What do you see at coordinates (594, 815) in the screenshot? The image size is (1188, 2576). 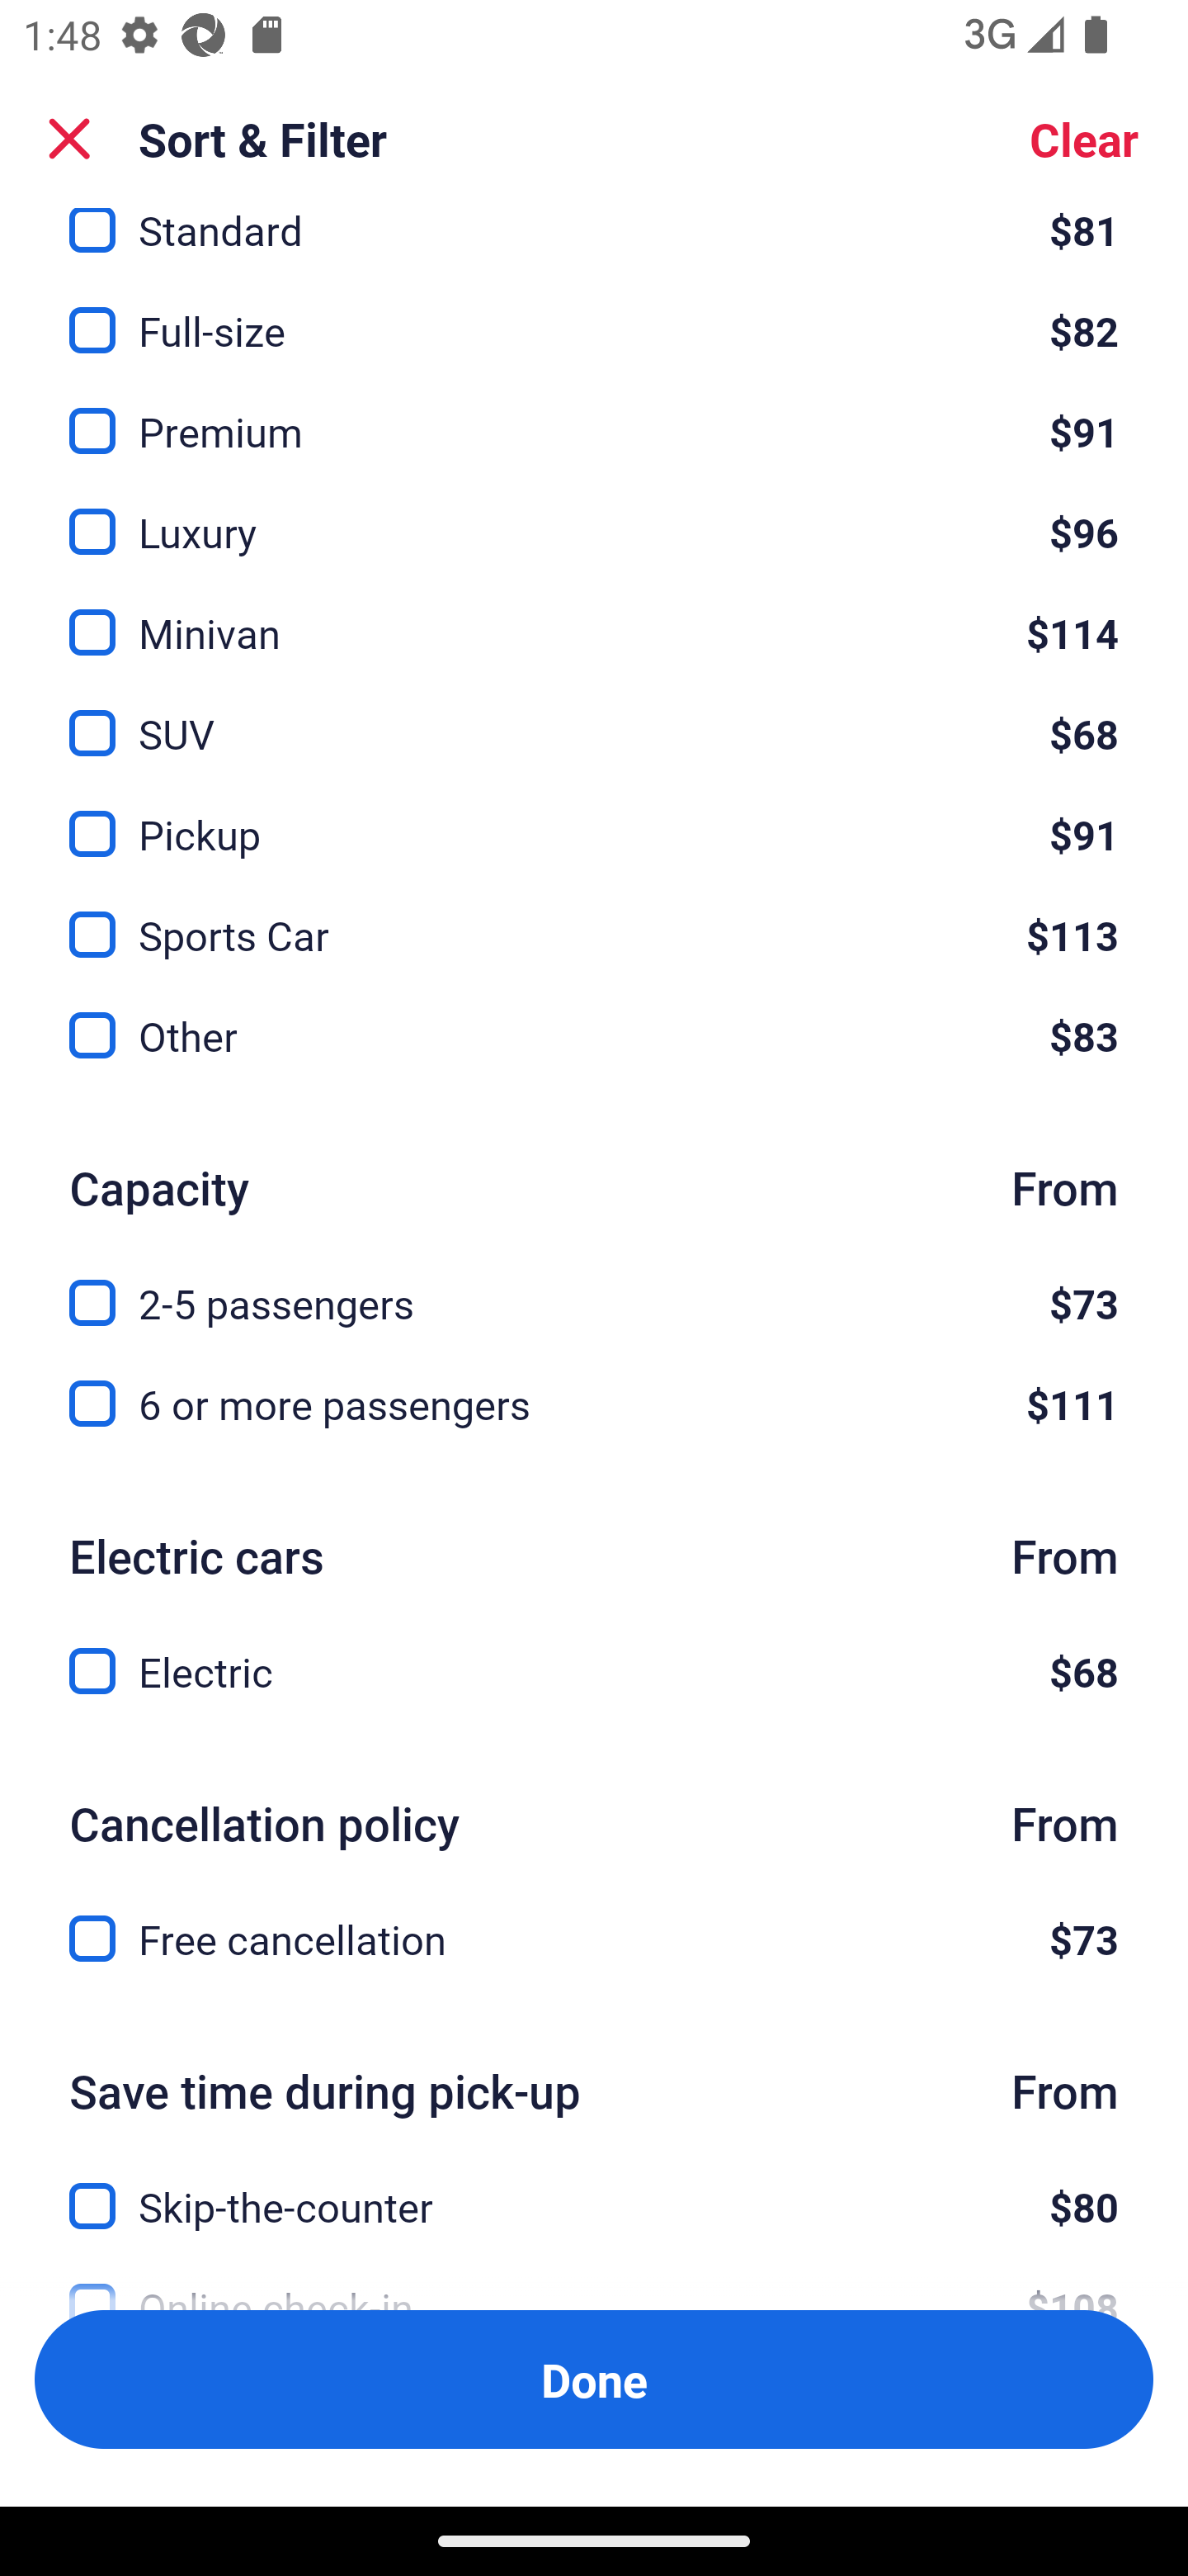 I see `Pickup, $91 Pickup $91` at bounding box center [594, 815].